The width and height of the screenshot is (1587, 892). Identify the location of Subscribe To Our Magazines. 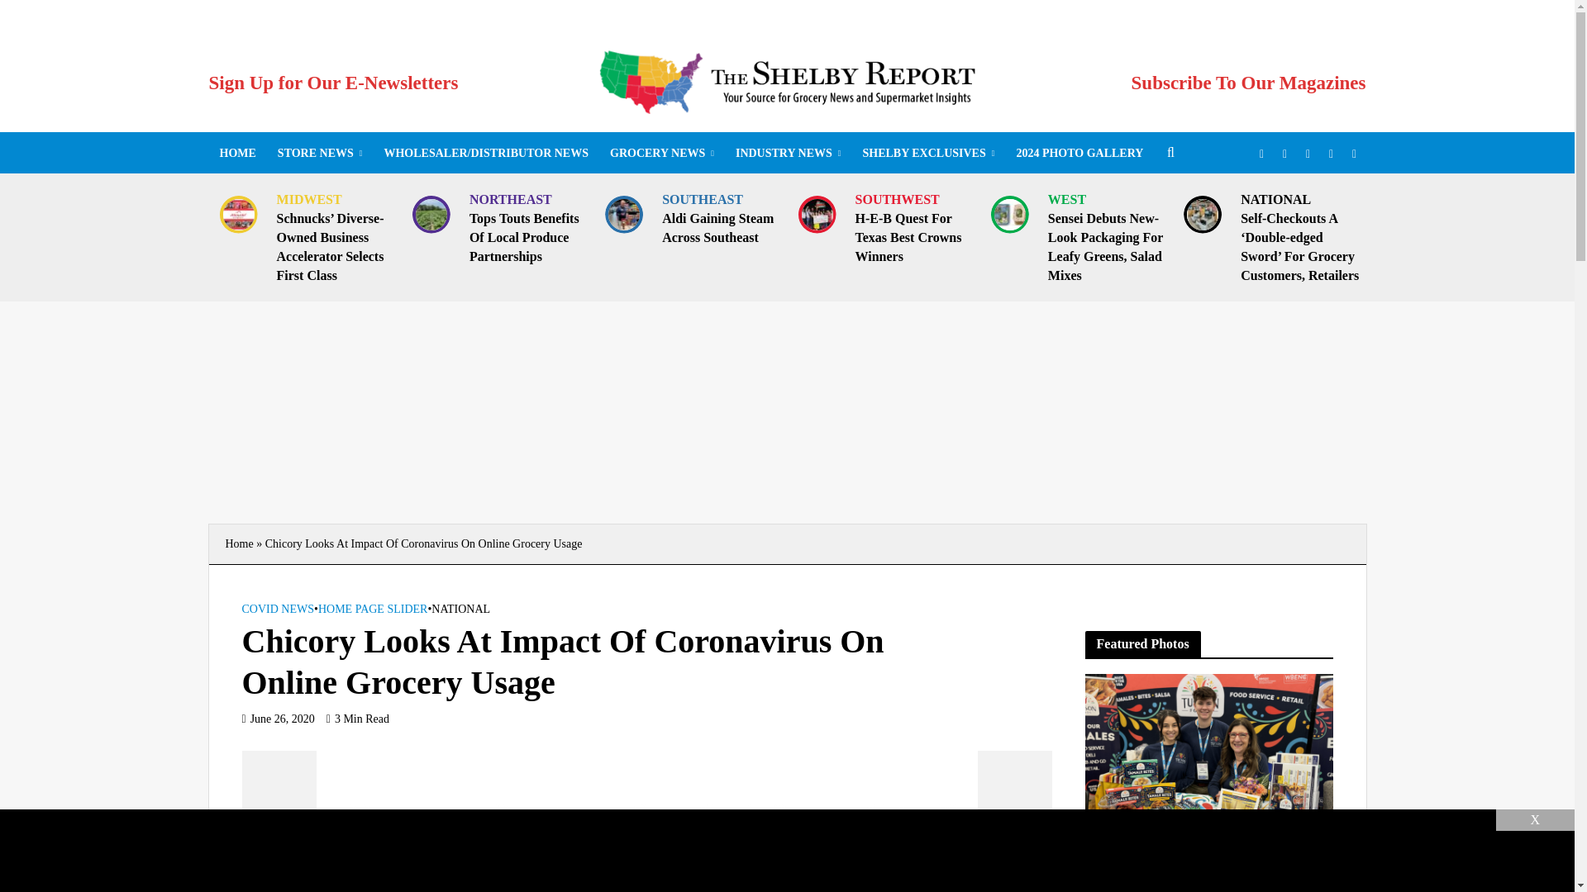
(1248, 83).